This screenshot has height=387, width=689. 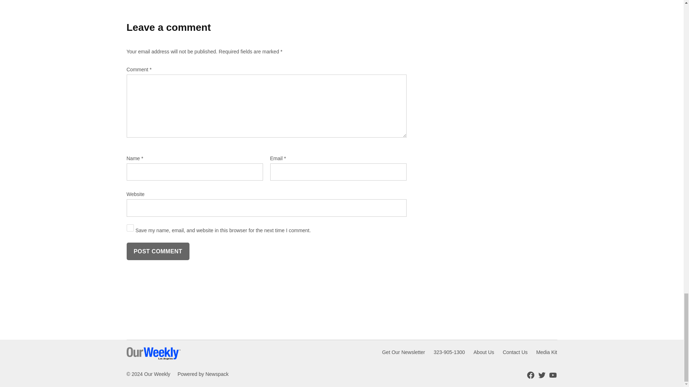 What do you see at coordinates (130, 228) in the screenshot?
I see `yes` at bounding box center [130, 228].